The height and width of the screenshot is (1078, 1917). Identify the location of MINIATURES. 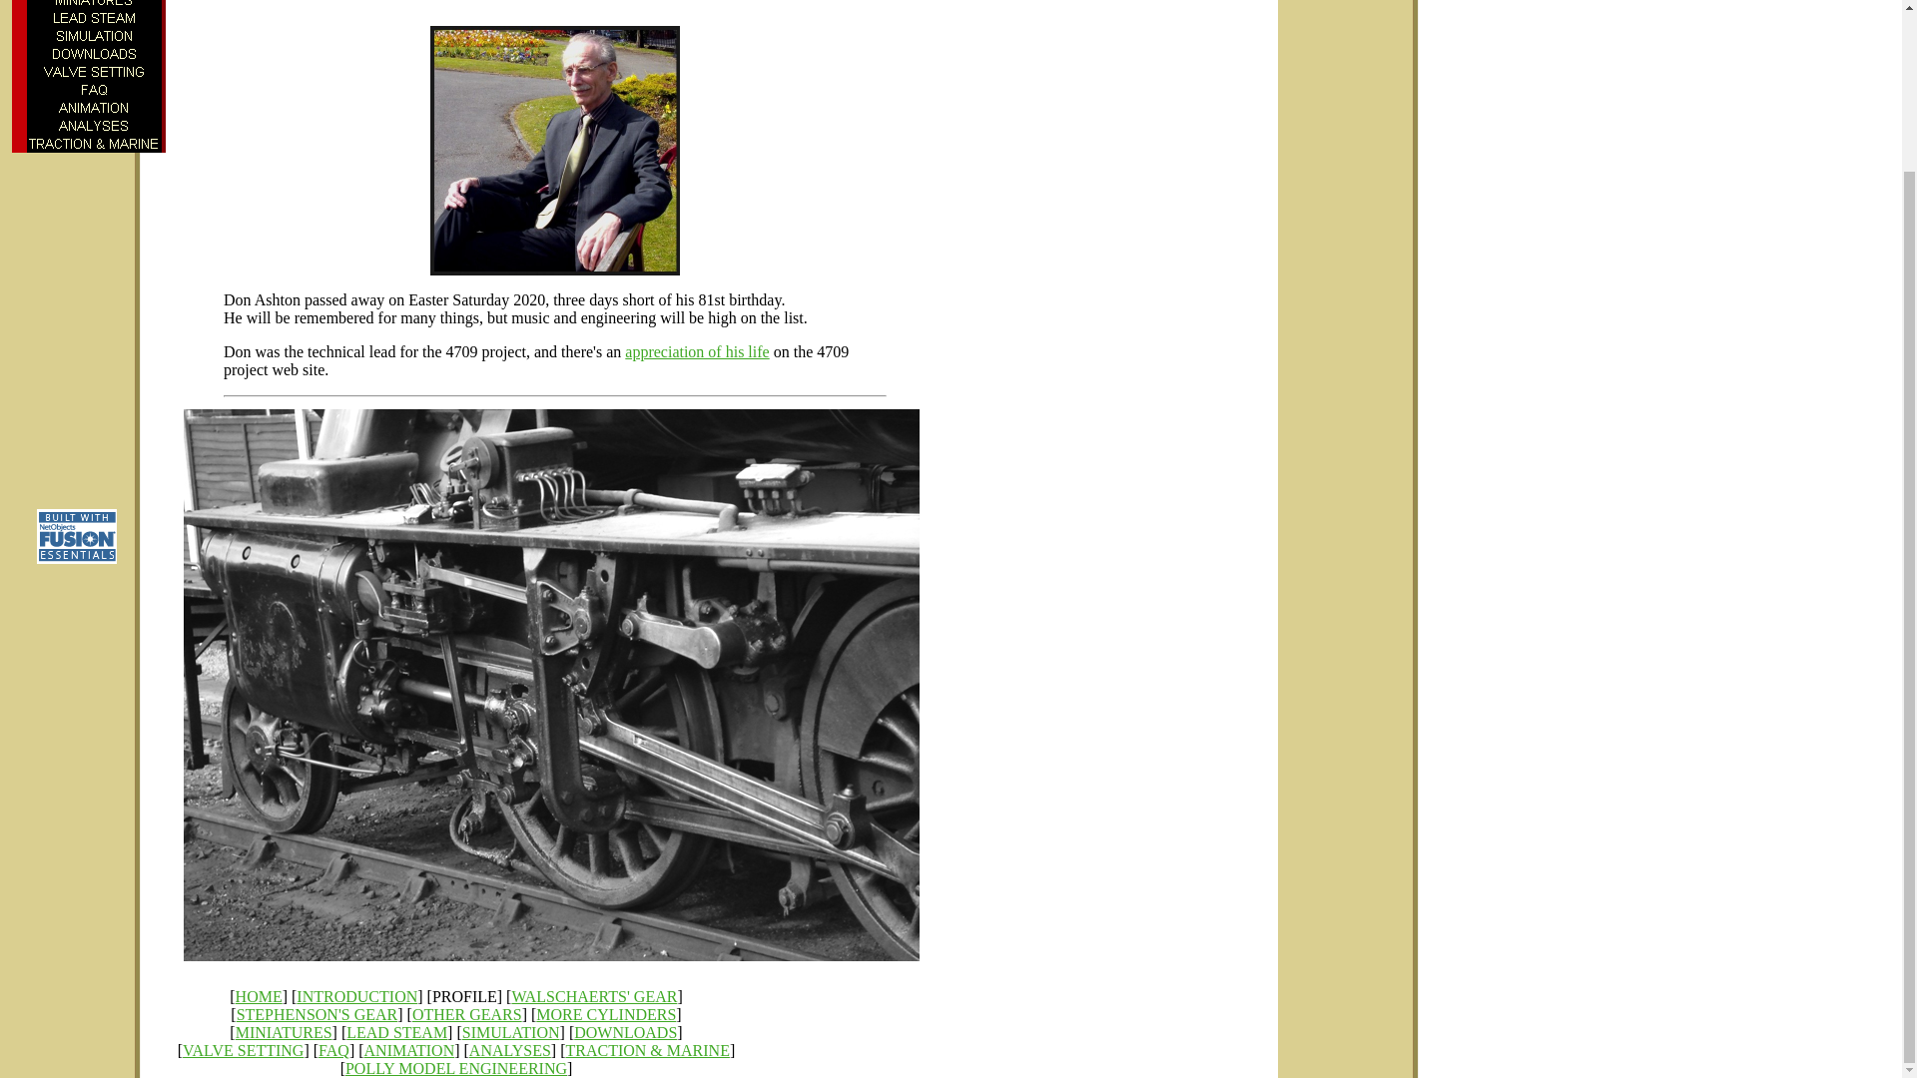
(284, 1032).